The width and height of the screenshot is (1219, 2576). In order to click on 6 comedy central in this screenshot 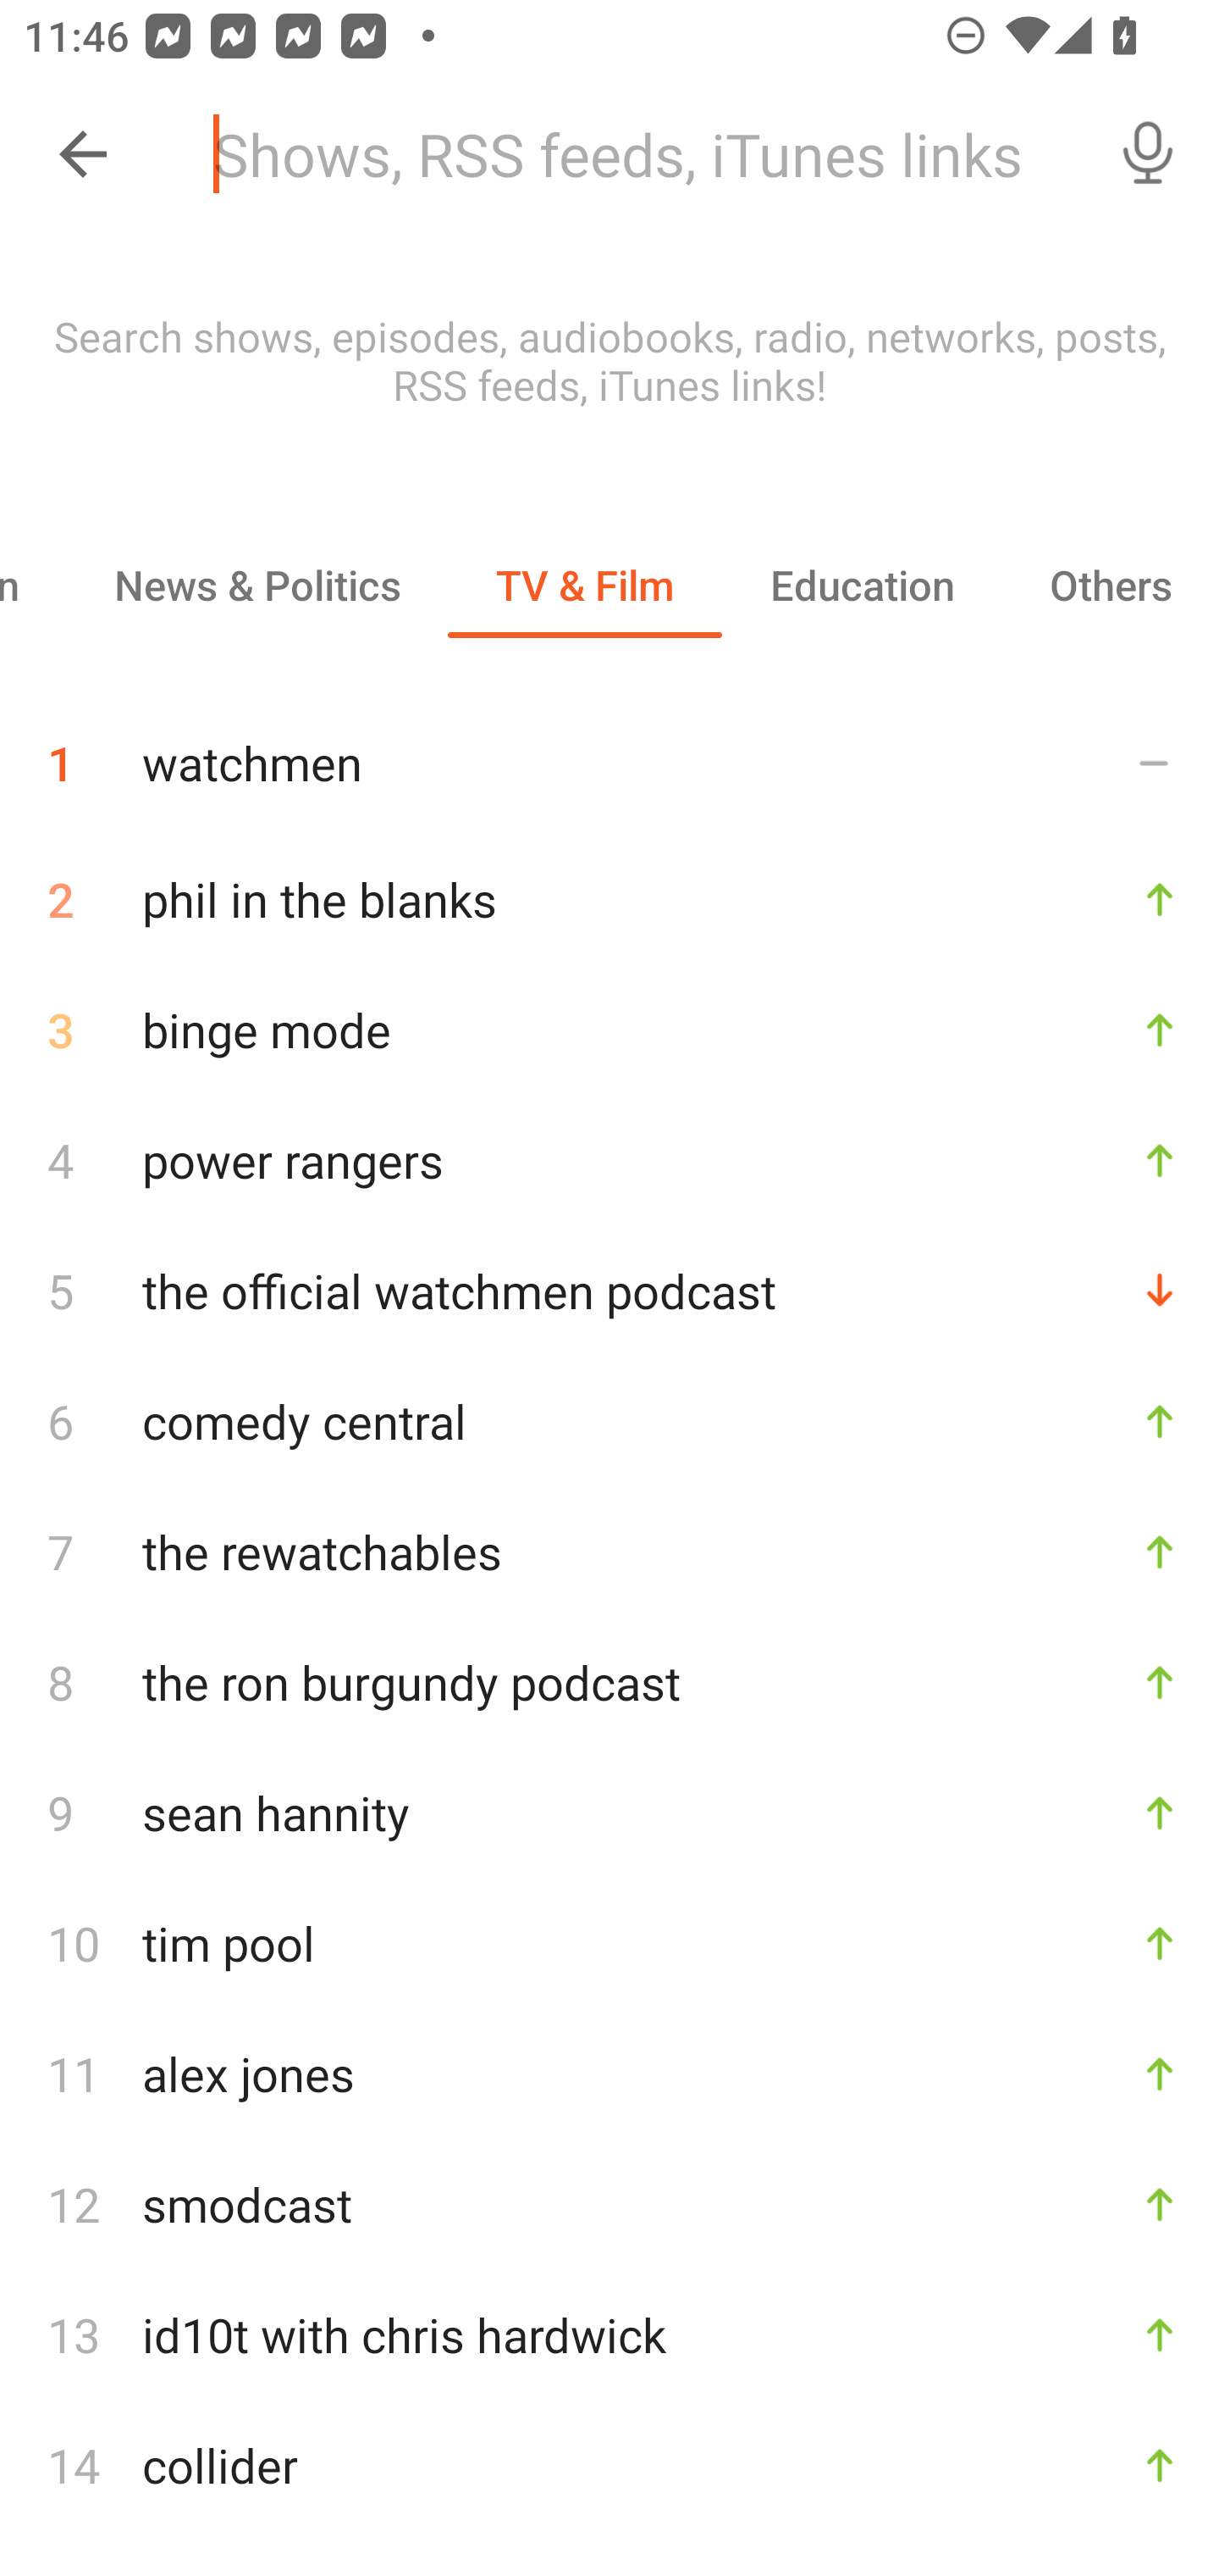, I will do `click(609, 1420)`.